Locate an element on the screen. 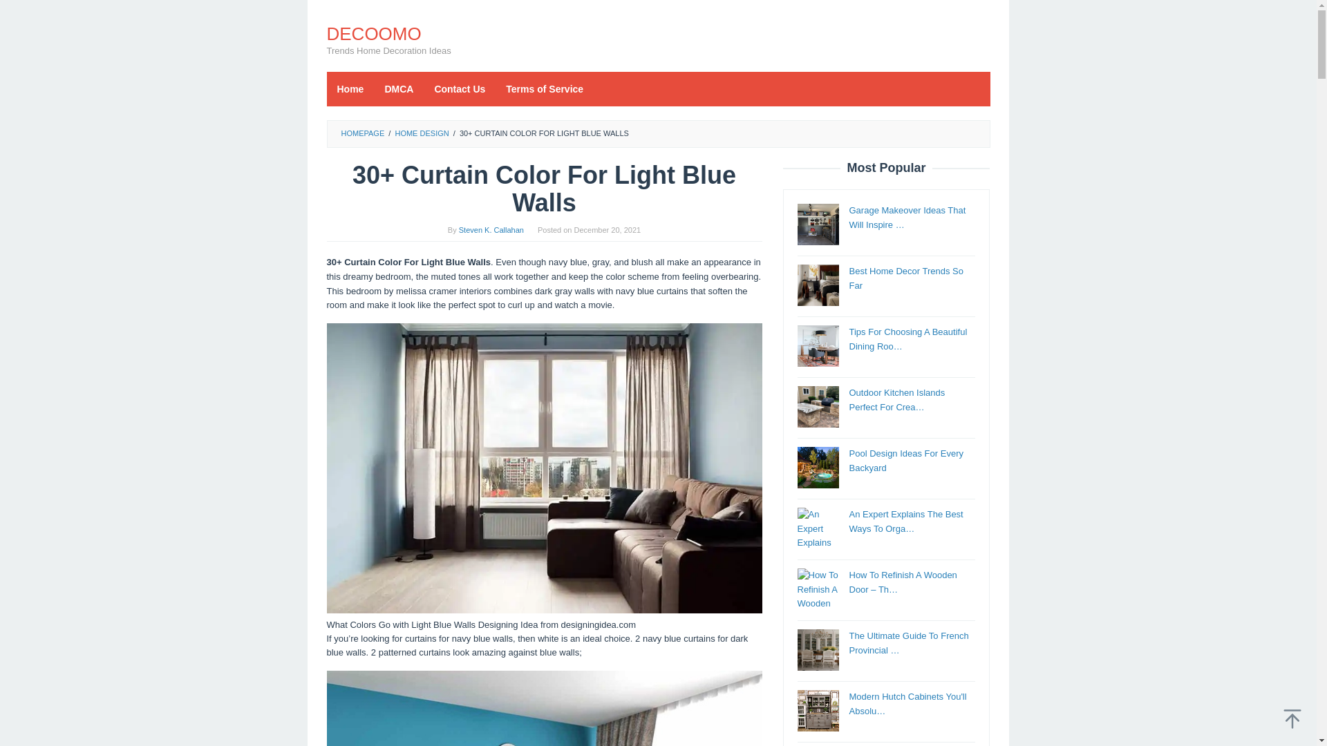  Home is located at coordinates (350, 88).